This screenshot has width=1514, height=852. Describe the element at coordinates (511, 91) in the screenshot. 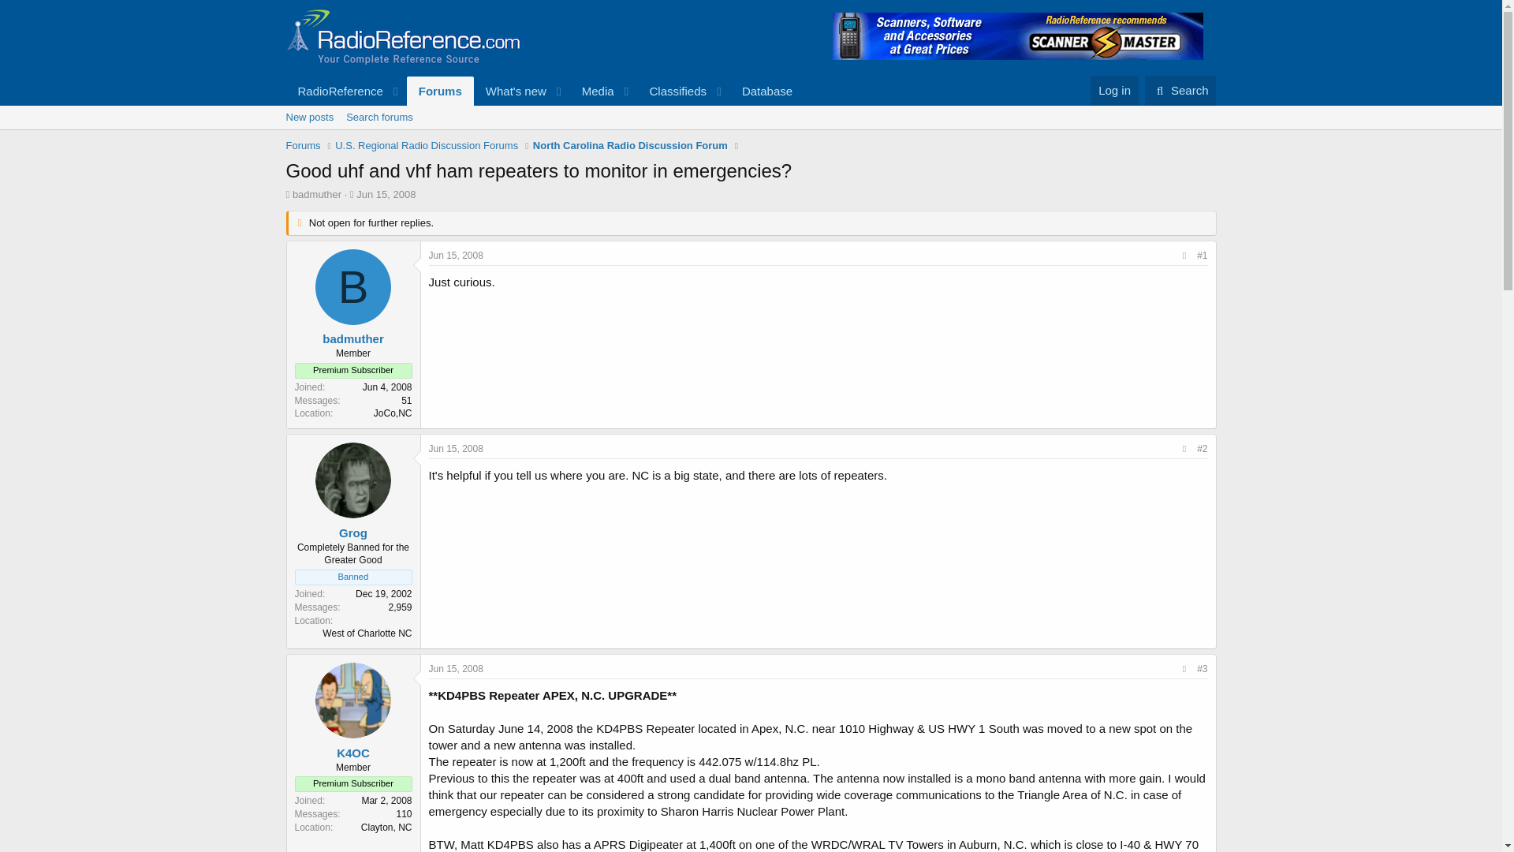

I see `What's new` at that location.